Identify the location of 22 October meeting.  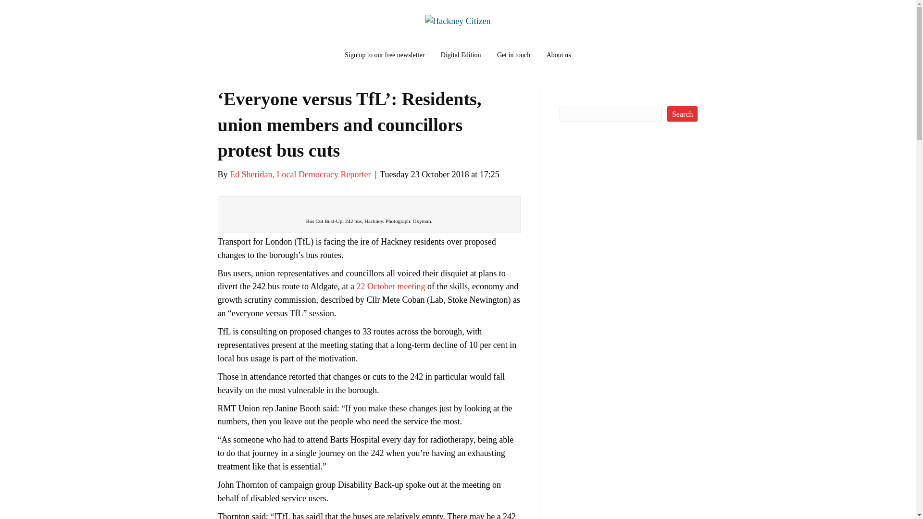
(390, 286).